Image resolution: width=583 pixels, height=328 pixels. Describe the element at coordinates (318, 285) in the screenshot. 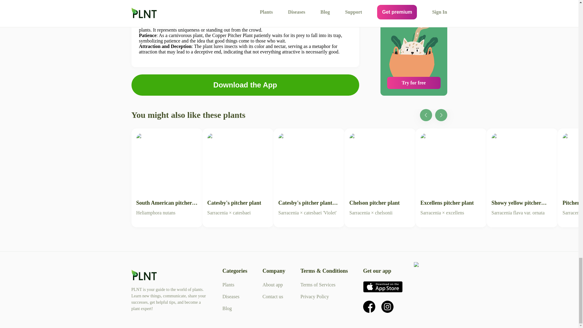

I see `Diseases` at that location.